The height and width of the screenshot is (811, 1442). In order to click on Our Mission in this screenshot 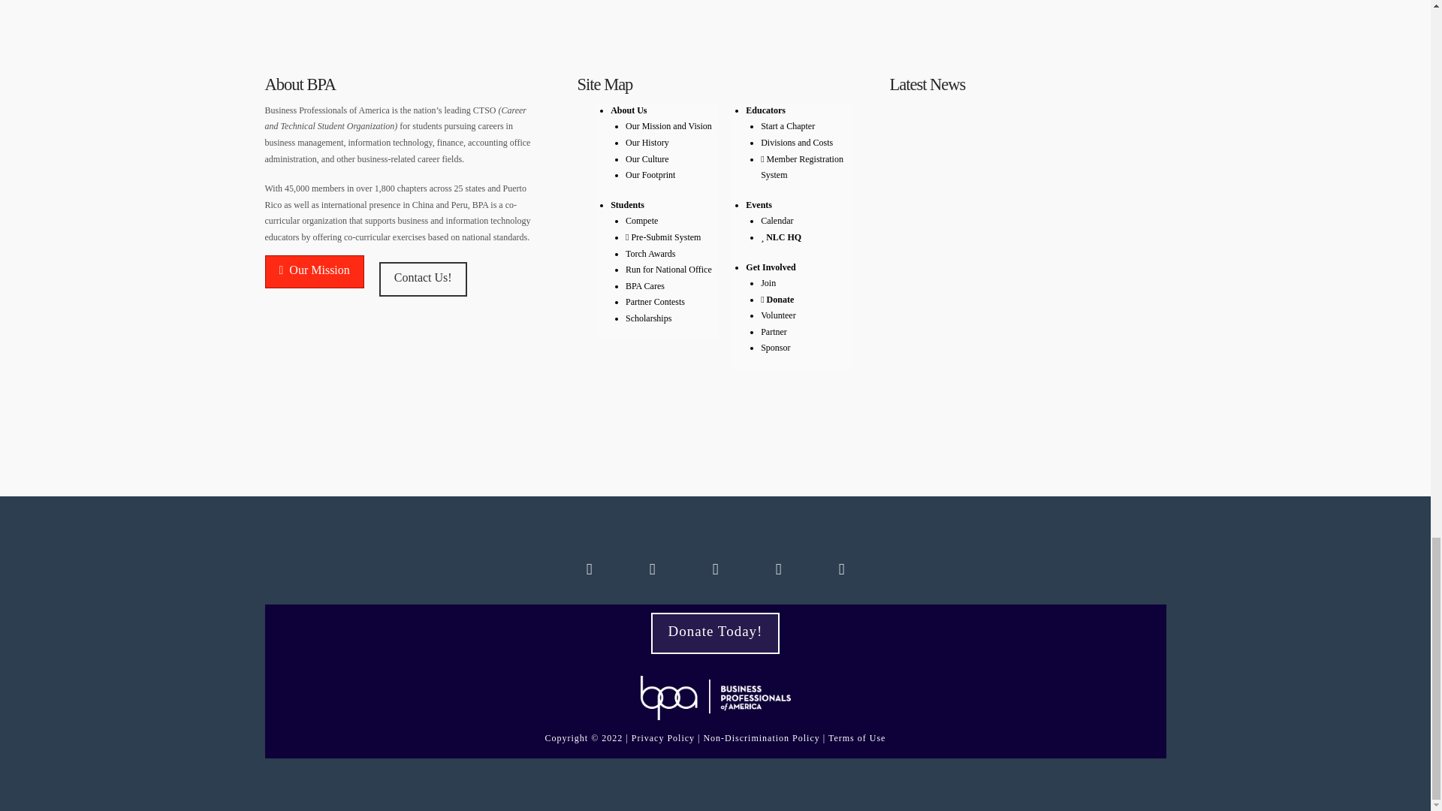, I will do `click(313, 272)`.